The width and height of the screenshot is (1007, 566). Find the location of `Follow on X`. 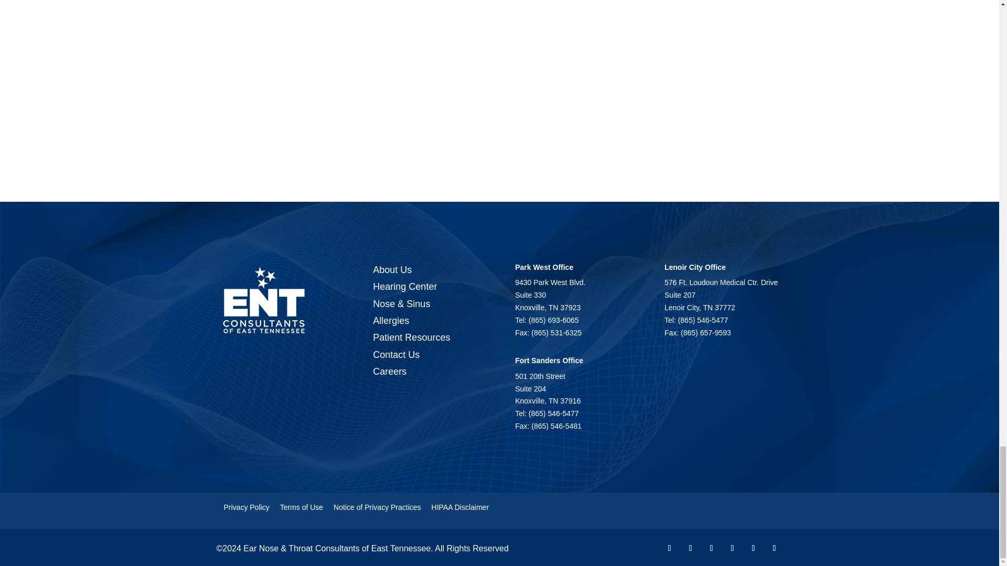

Follow on X is located at coordinates (690, 548).